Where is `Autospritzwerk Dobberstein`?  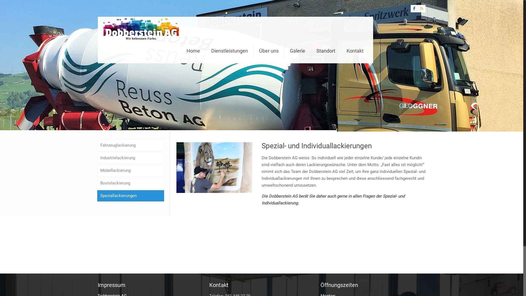 Autospritzwerk Dobberstein is located at coordinates (141, 28).